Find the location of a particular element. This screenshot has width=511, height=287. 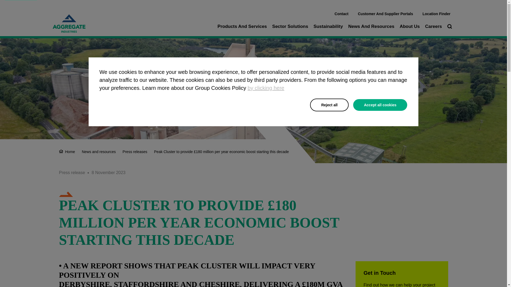

Contact is located at coordinates (341, 14).